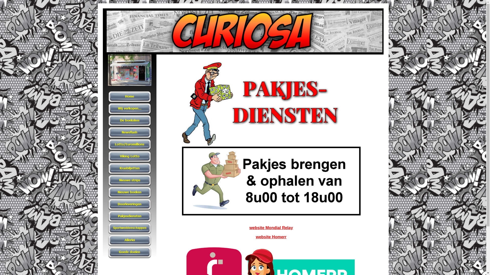 Image resolution: width=490 pixels, height=275 pixels. I want to click on website Homerr, so click(271, 237).